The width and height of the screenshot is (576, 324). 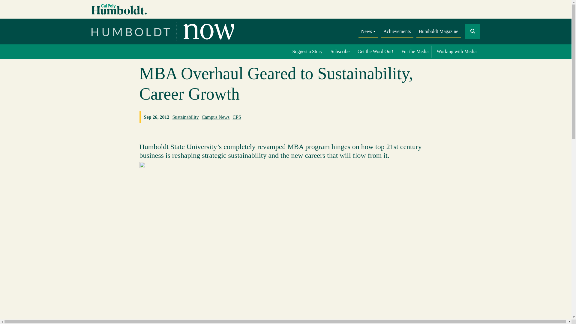 I want to click on GO, so click(x=472, y=31).